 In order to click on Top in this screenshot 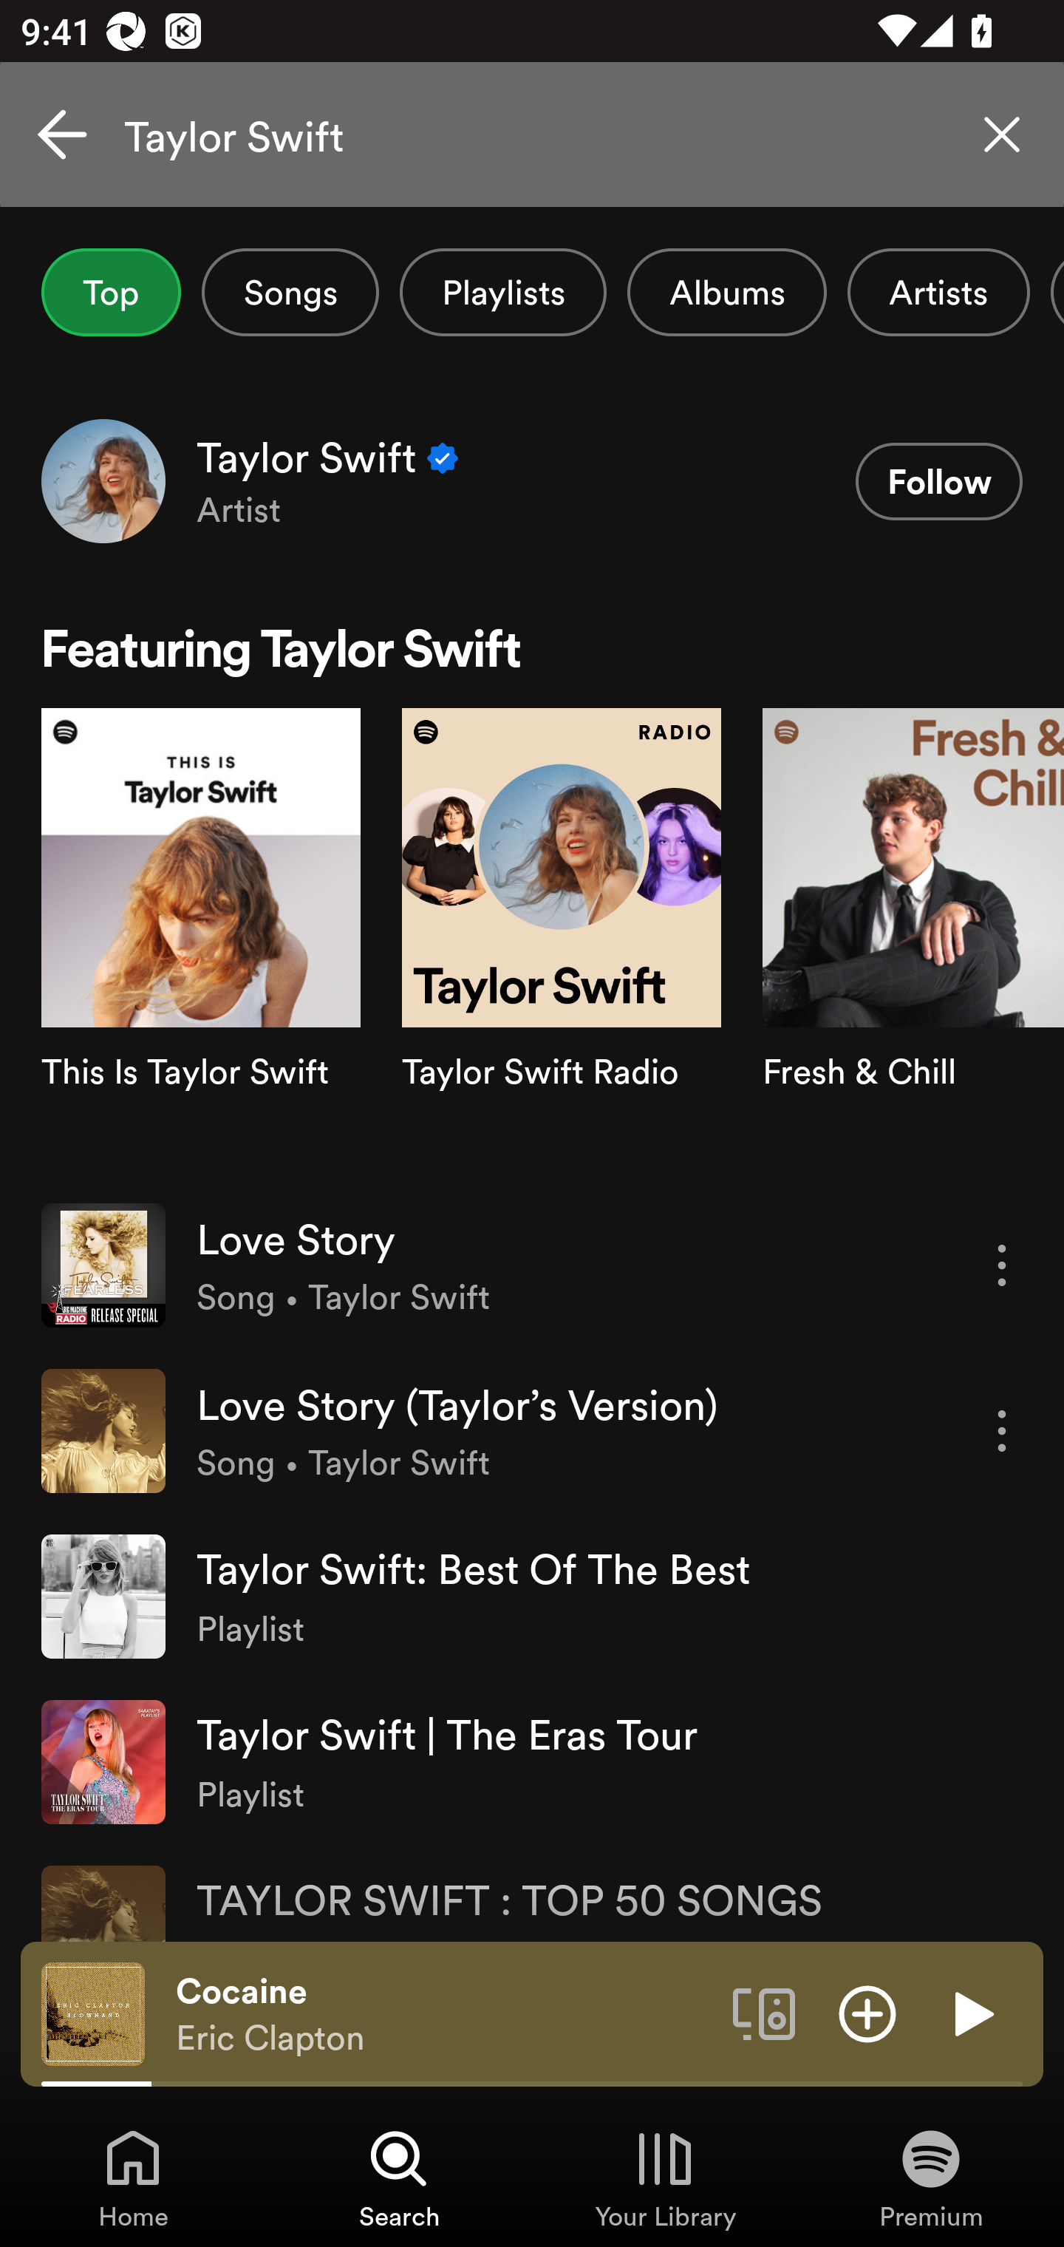, I will do `click(111, 292)`.